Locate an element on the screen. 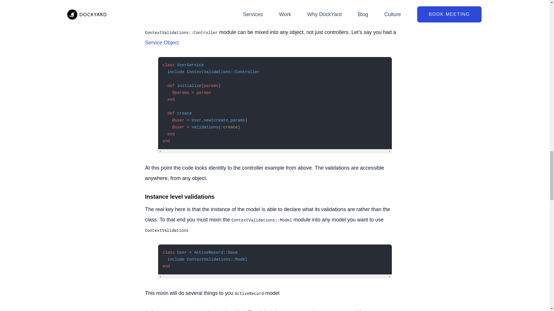 This screenshot has width=554, height=311. Service Object is located at coordinates (162, 43).